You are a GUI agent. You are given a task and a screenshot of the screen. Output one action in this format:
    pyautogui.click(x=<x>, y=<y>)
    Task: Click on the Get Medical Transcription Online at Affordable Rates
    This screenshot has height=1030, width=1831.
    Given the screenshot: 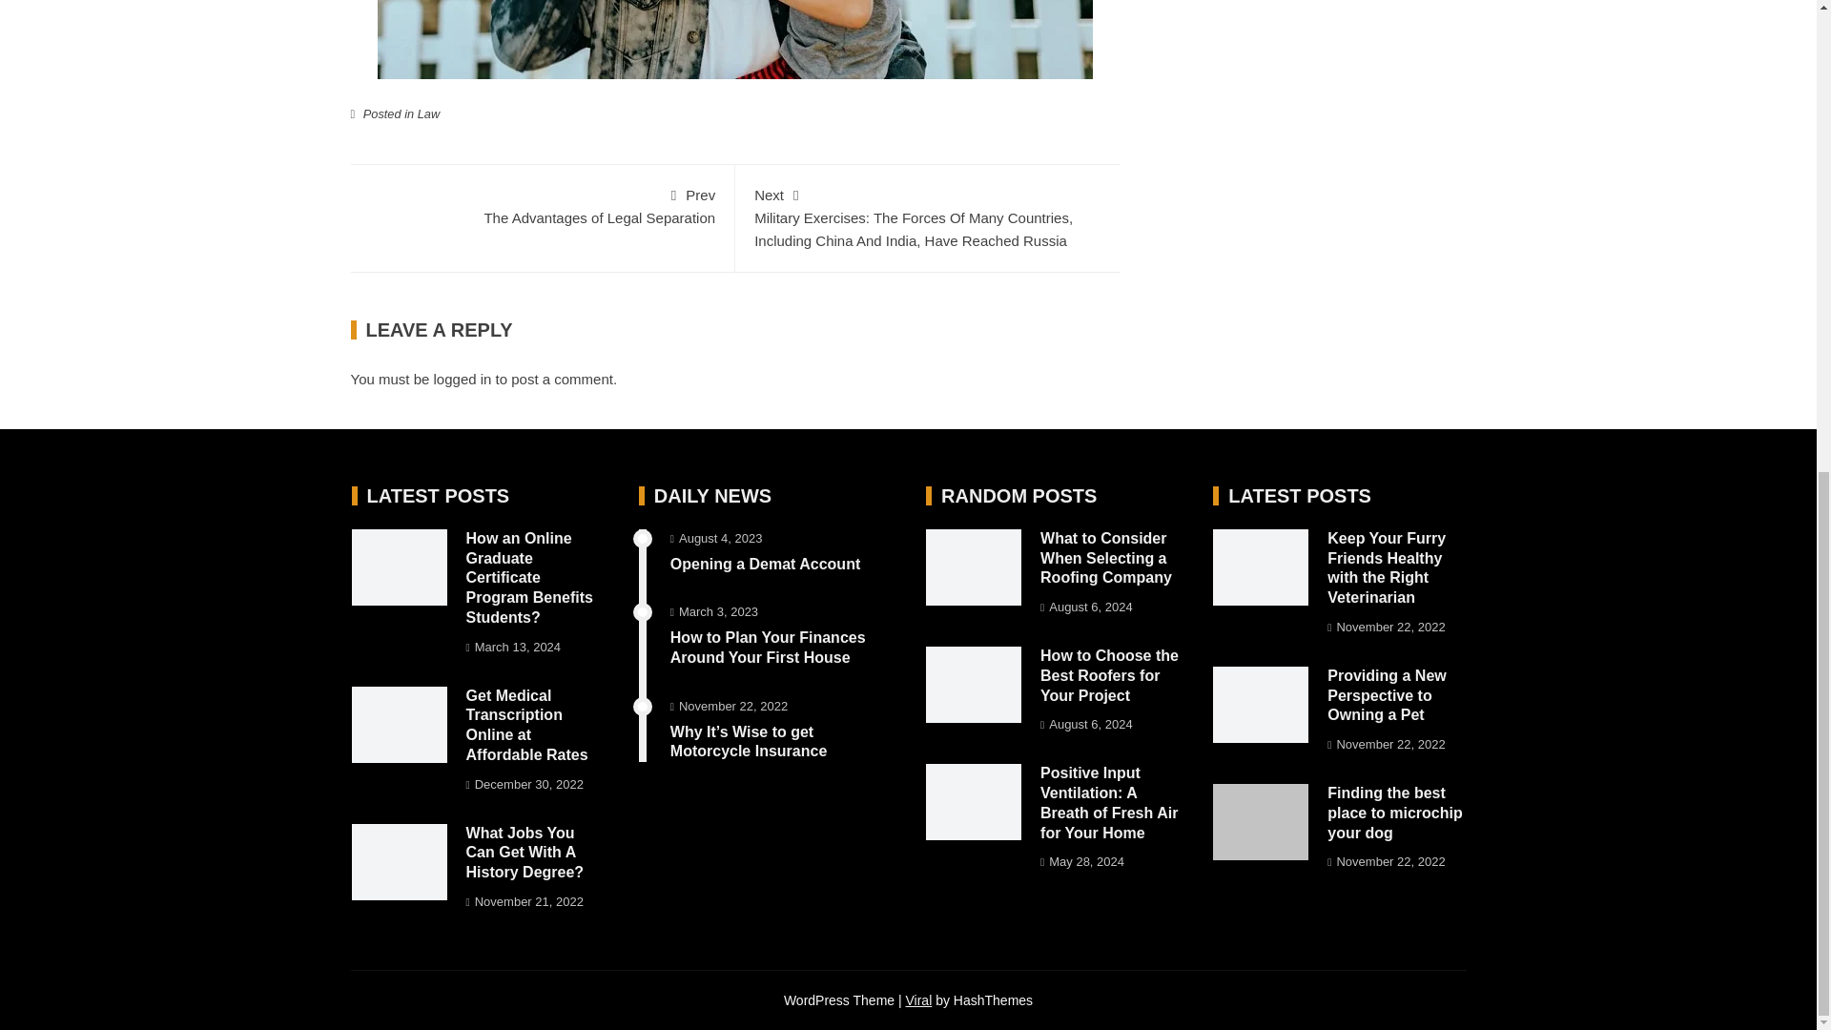 What is the action you would take?
    pyautogui.click(x=542, y=204)
    